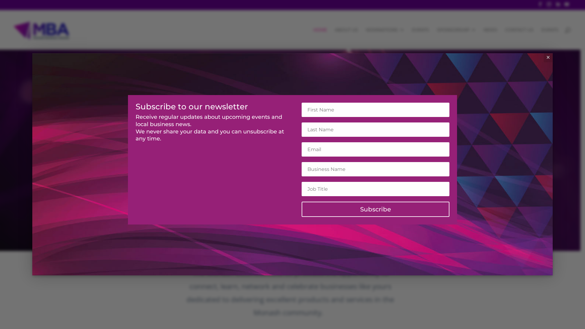 The height and width of the screenshot is (329, 585). What do you see at coordinates (346, 38) in the screenshot?
I see `ABOUT US` at bounding box center [346, 38].